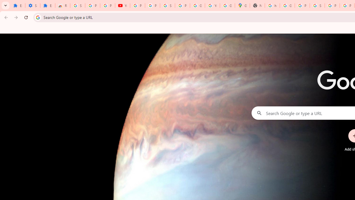 The height and width of the screenshot is (200, 355). I want to click on Reload, so click(26, 17).